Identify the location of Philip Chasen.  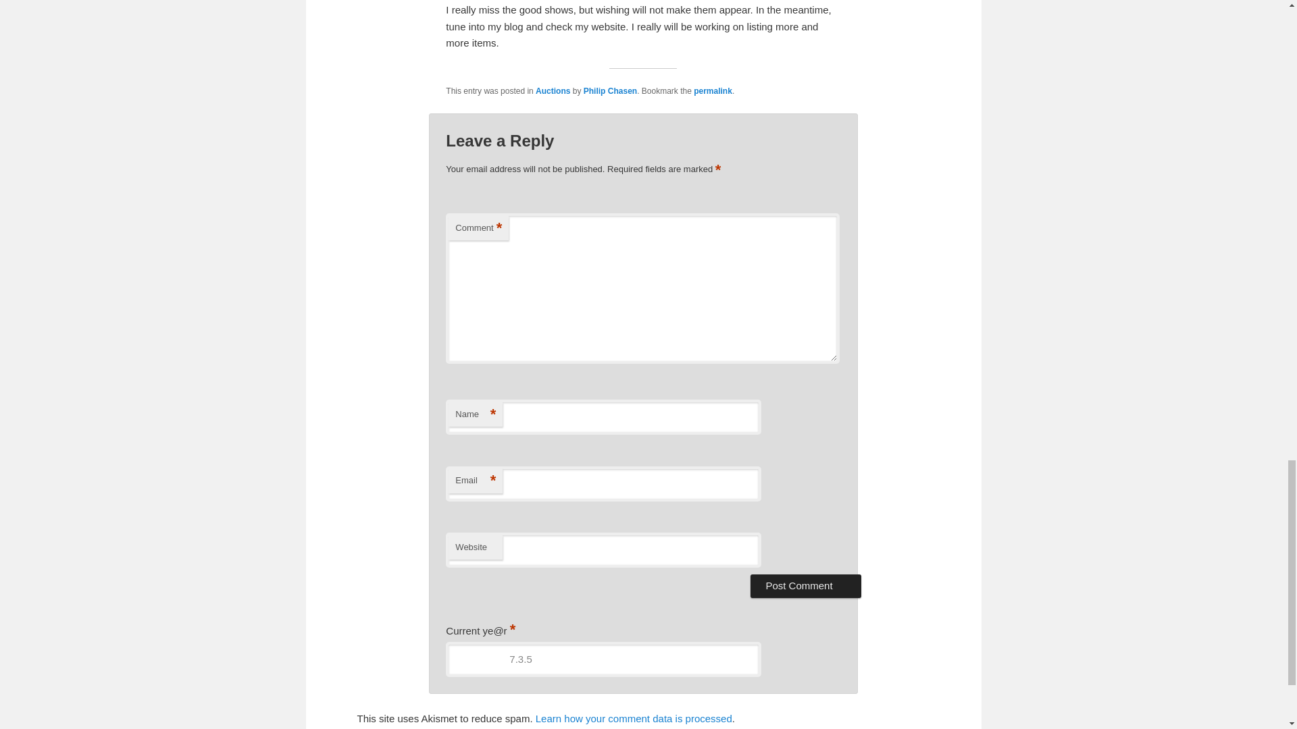
(610, 90).